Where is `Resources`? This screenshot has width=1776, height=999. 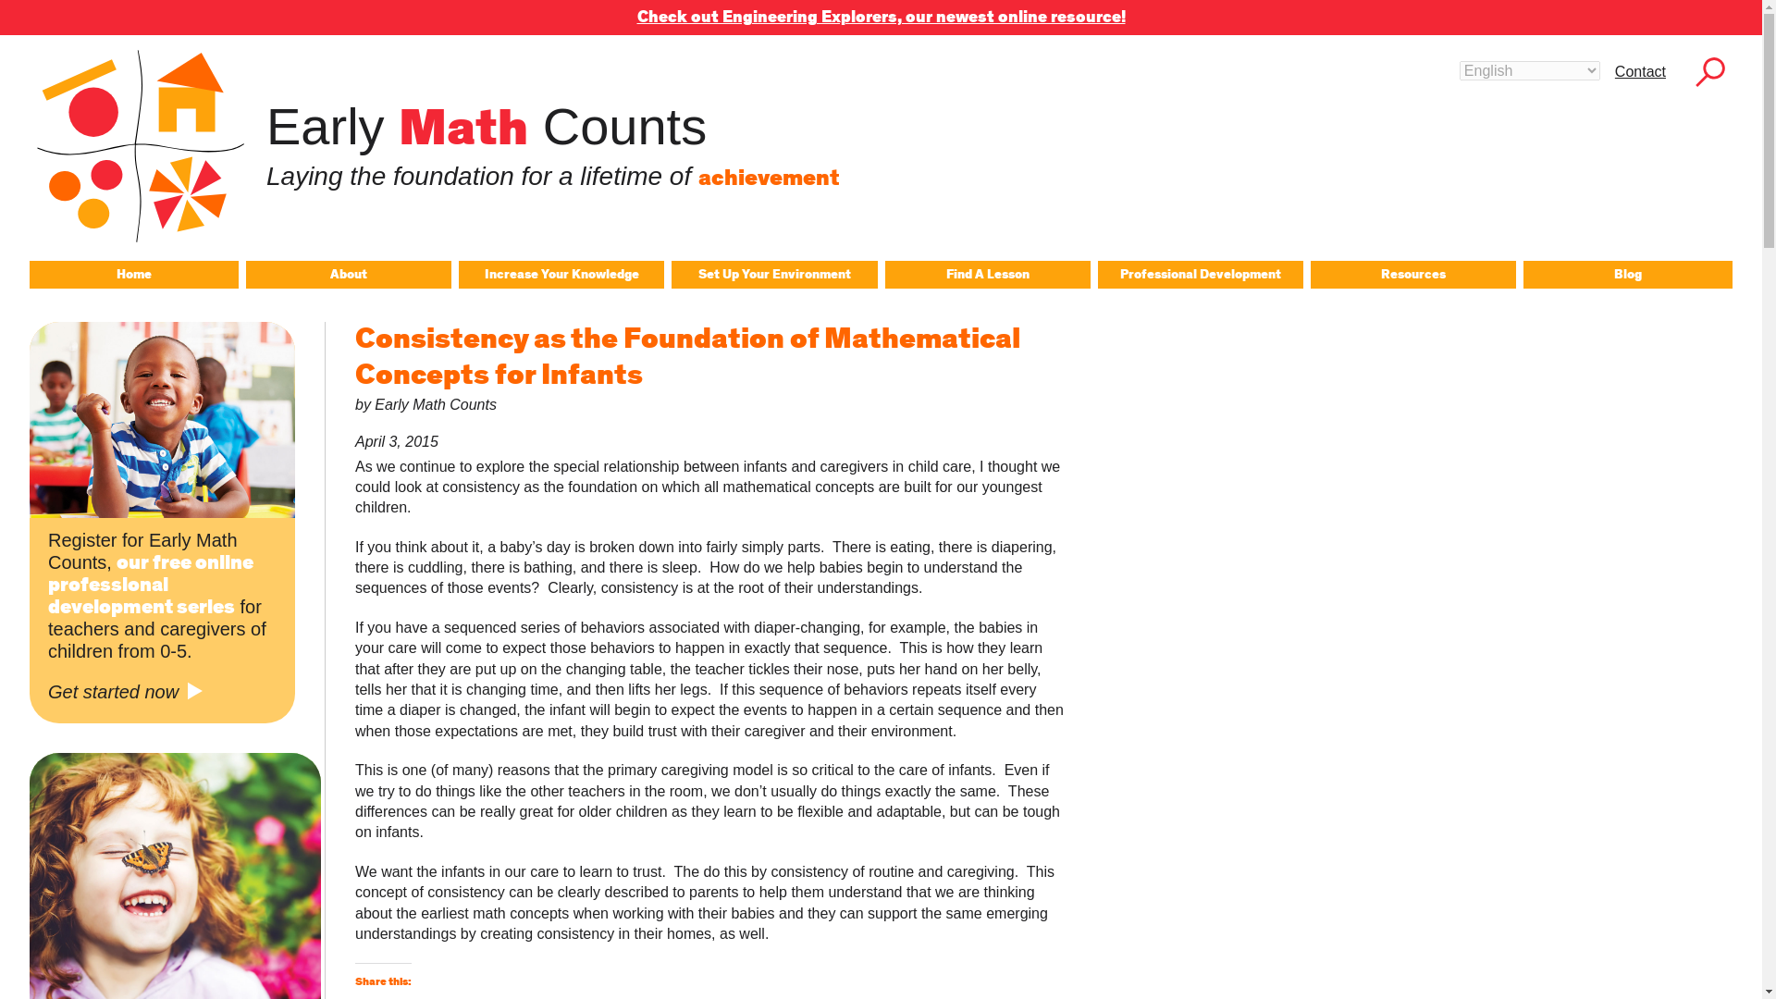 Resources is located at coordinates (1413, 274).